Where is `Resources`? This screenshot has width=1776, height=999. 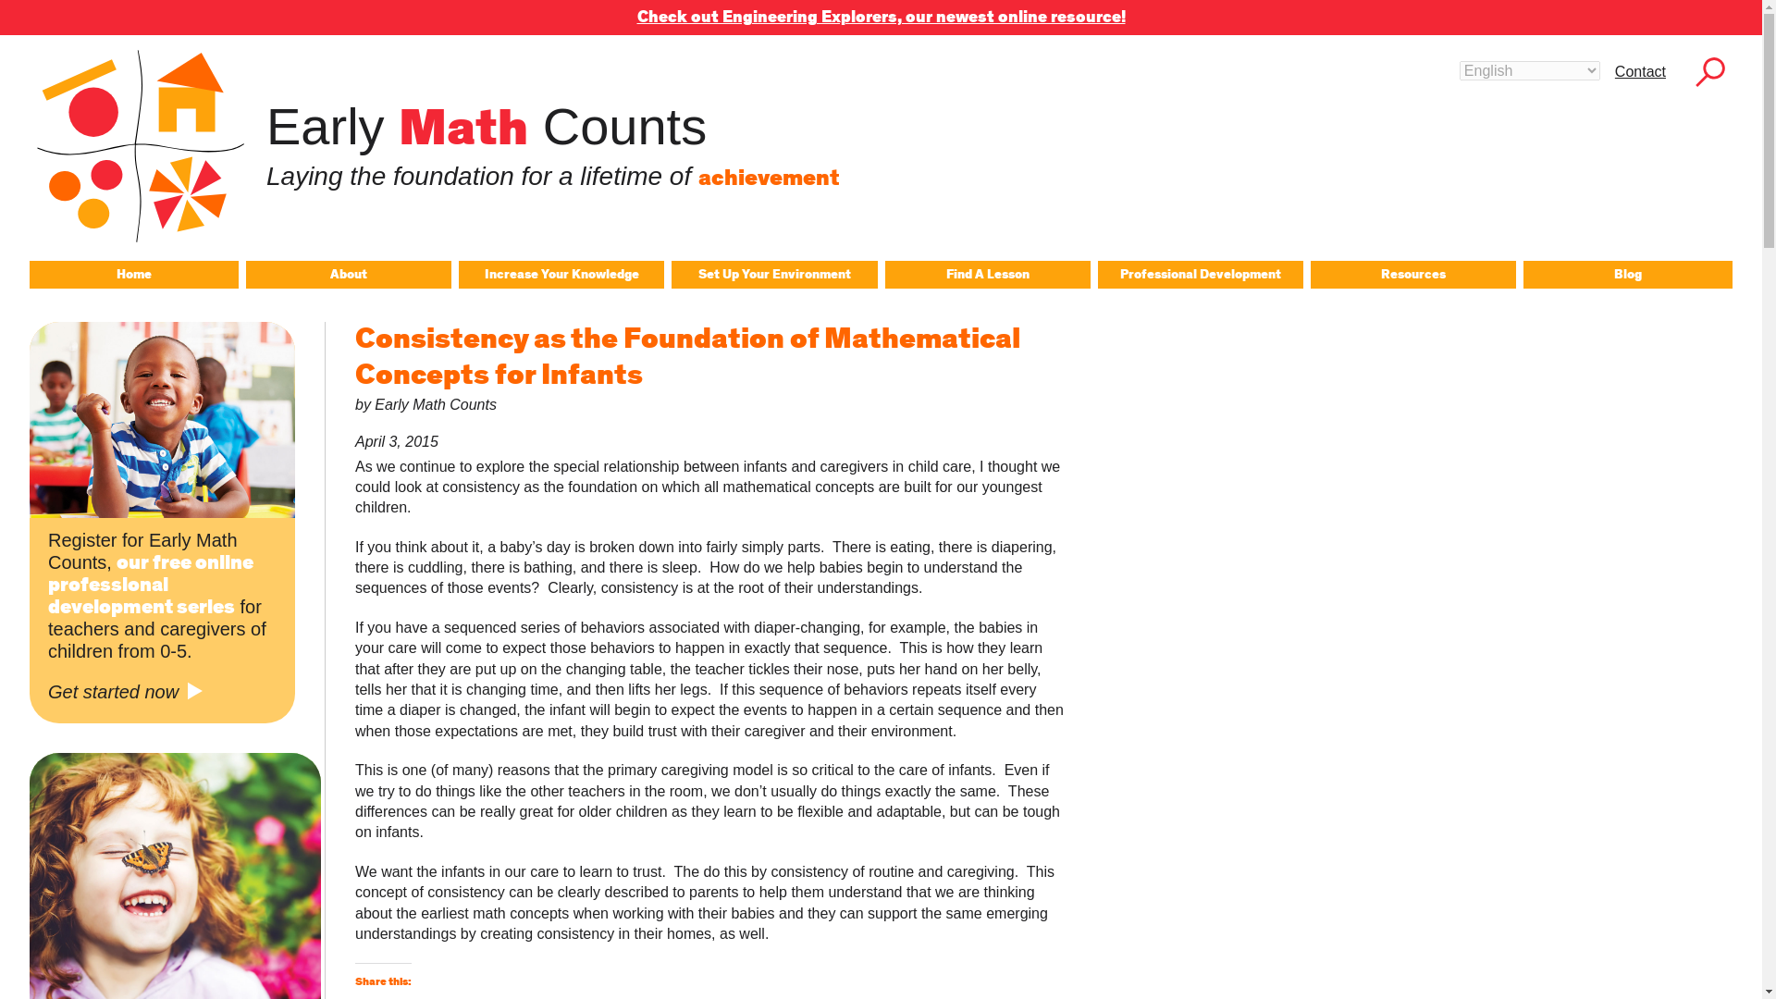 Resources is located at coordinates (1413, 274).